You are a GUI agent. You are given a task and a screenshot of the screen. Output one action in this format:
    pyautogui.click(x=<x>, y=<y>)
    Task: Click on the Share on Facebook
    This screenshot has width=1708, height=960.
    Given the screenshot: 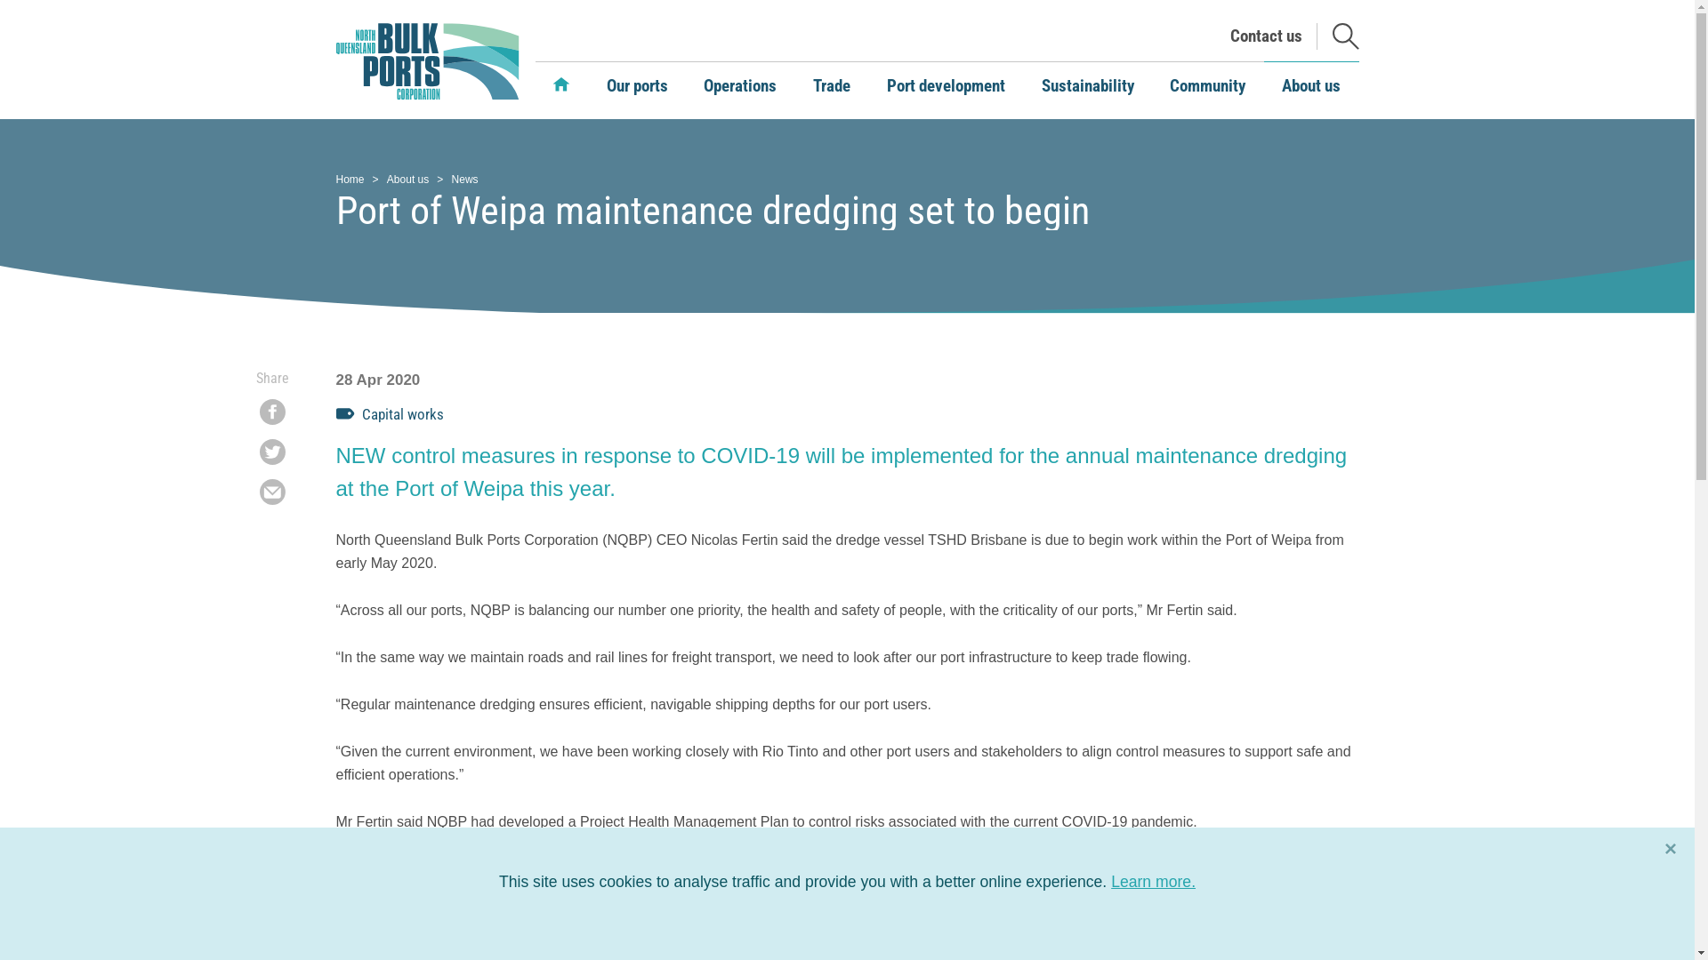 What is the action you would take?
    pyautogui.click(x=272, y=414)
    